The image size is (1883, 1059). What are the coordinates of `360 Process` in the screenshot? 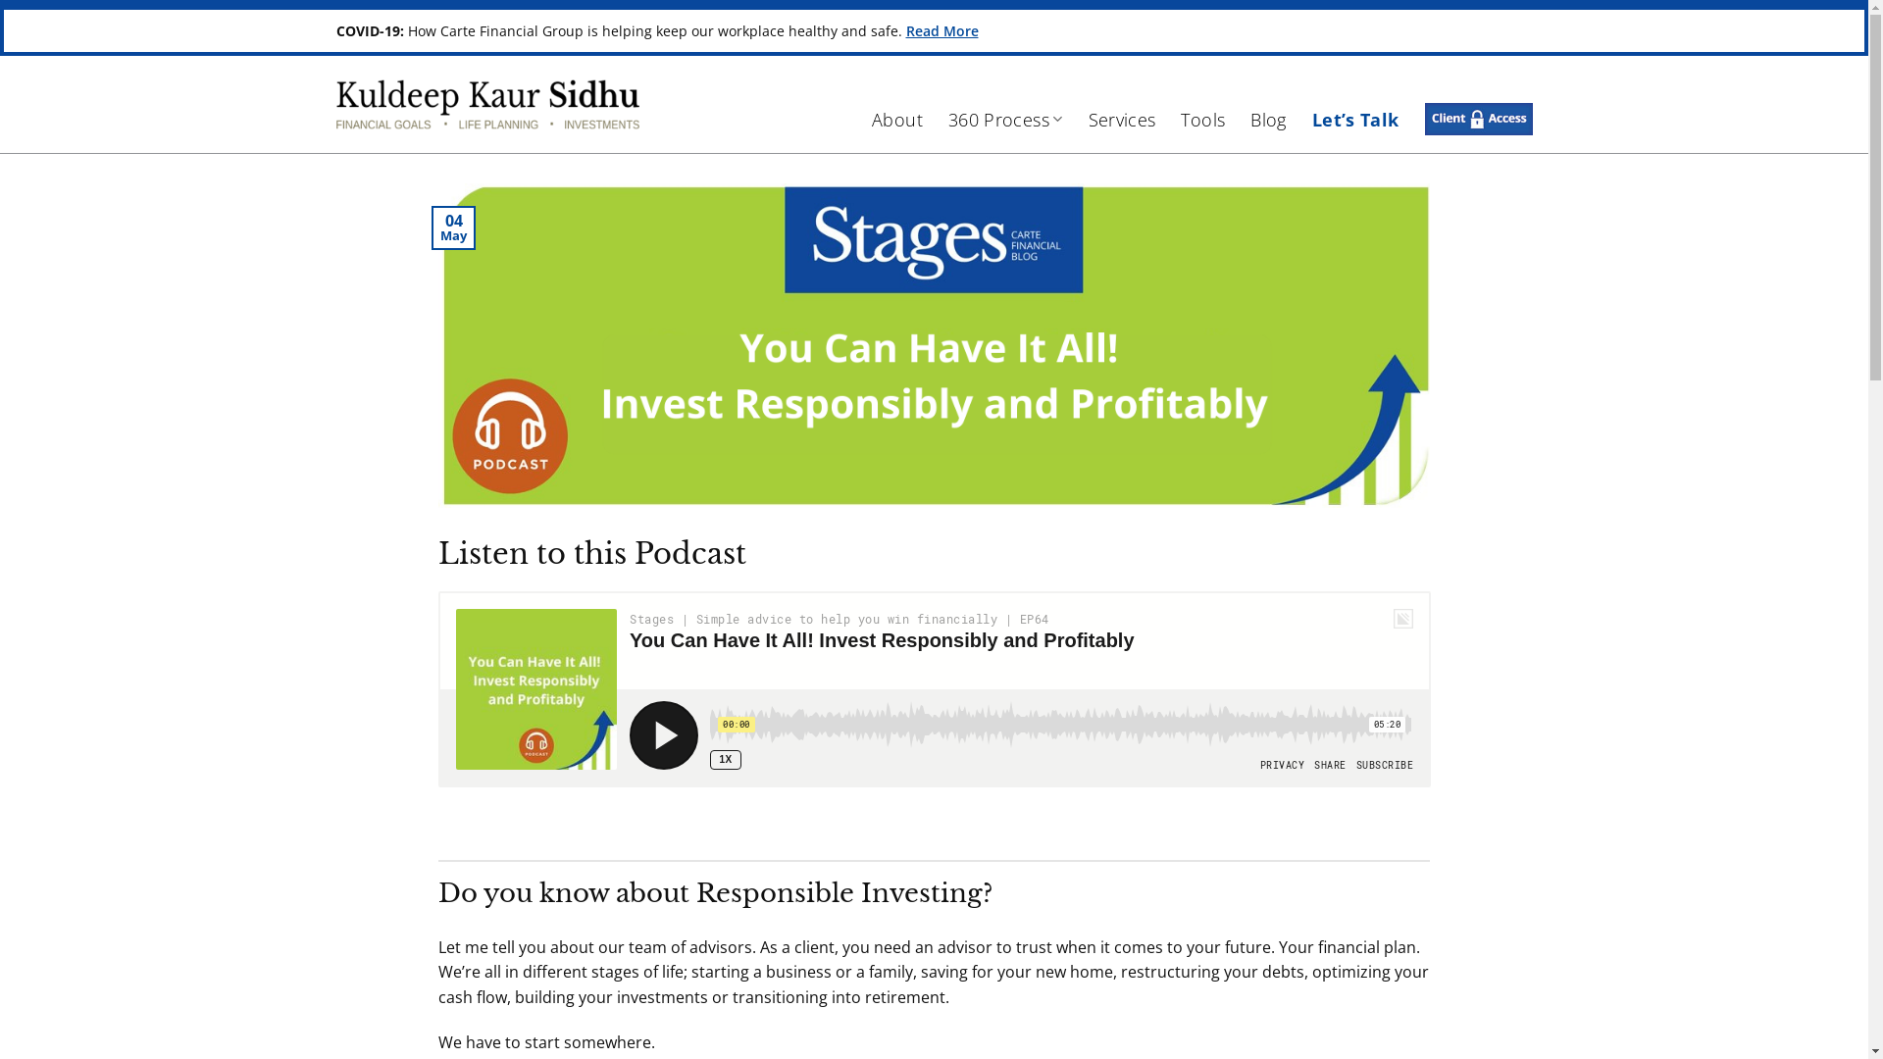 It's located at (1006, 120).